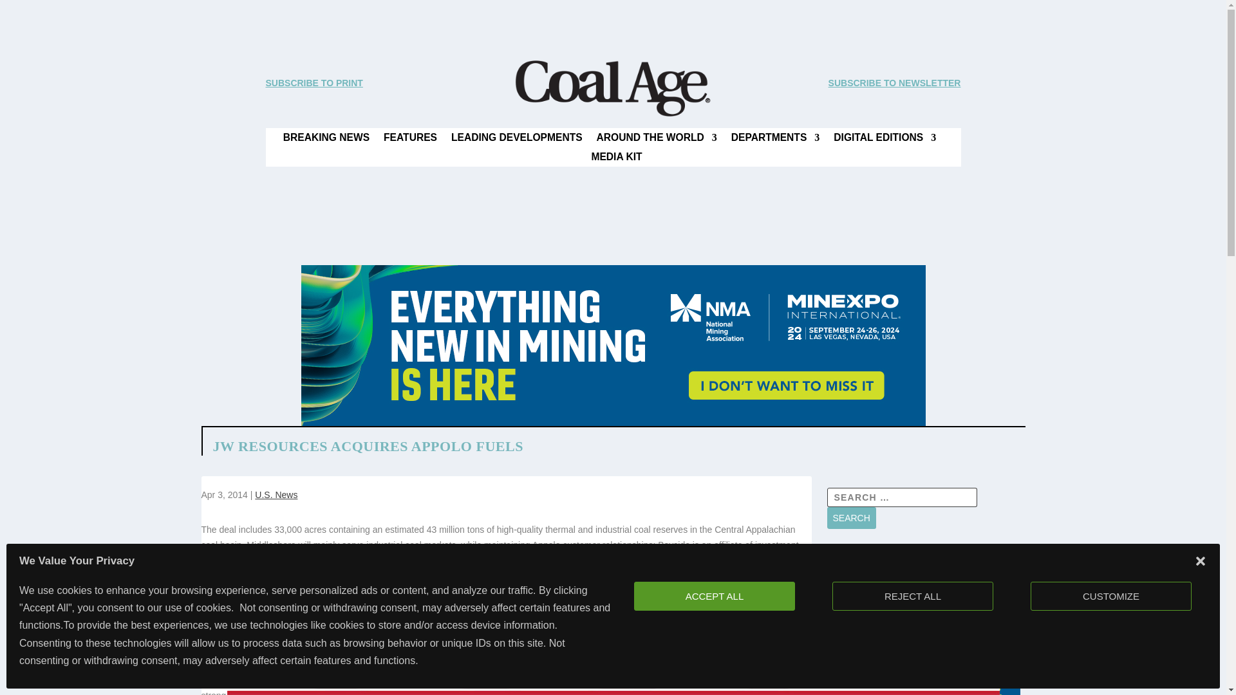  Describe the element at coordinates (714, 596) in the screenshot. I see `ACCEPT ALL` at that location.